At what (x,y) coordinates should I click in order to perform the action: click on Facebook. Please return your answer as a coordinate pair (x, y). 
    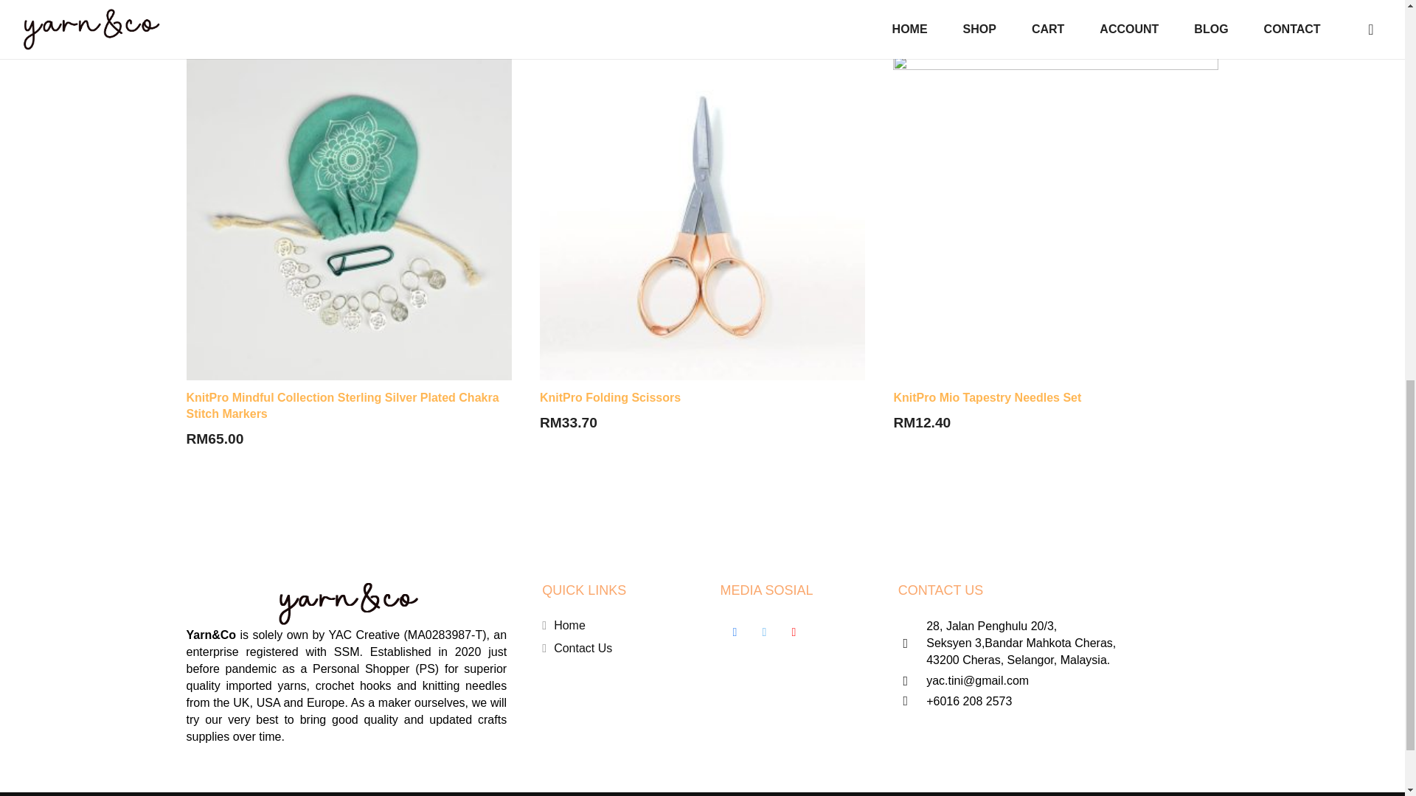
    Looking at the image, I should click on (734, 632).